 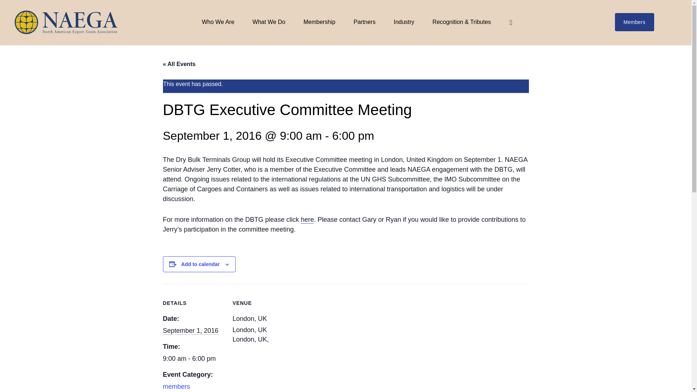 What do you see at coordinates (635, 22) in the screenshot?
I see `Members` at bounding box center [635, 22].